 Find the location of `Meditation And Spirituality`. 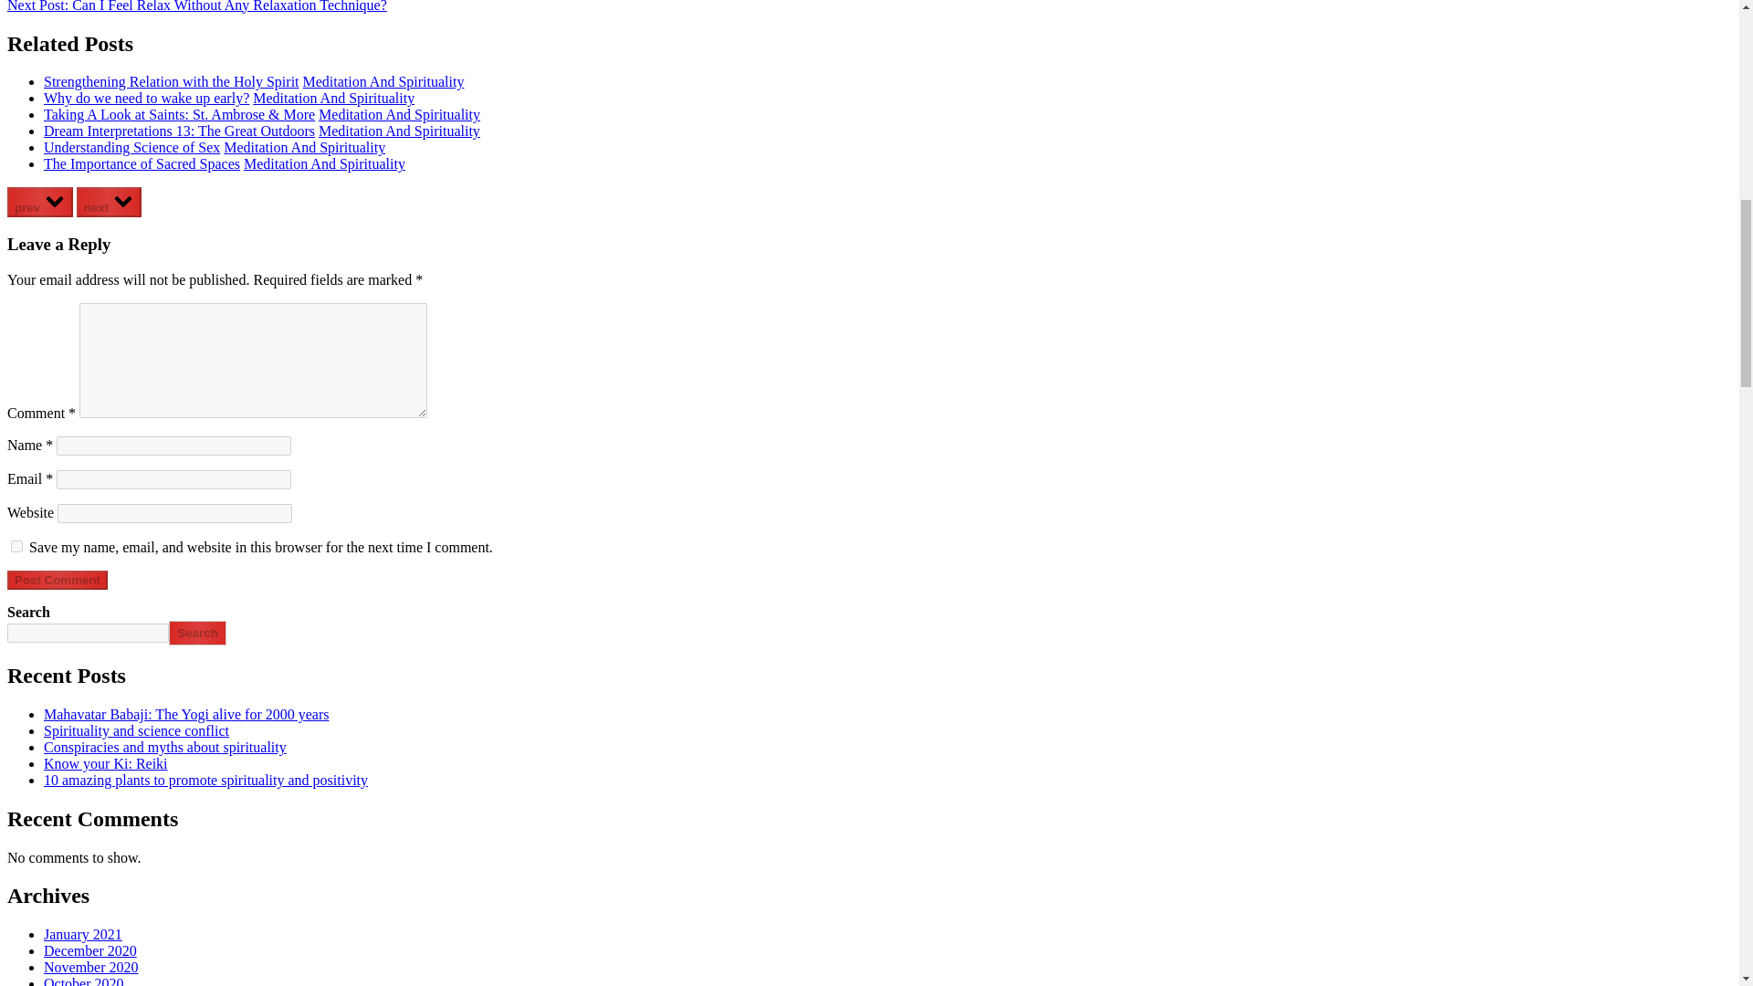

Meditation And Spirituality is located at coordinates (305, 147).